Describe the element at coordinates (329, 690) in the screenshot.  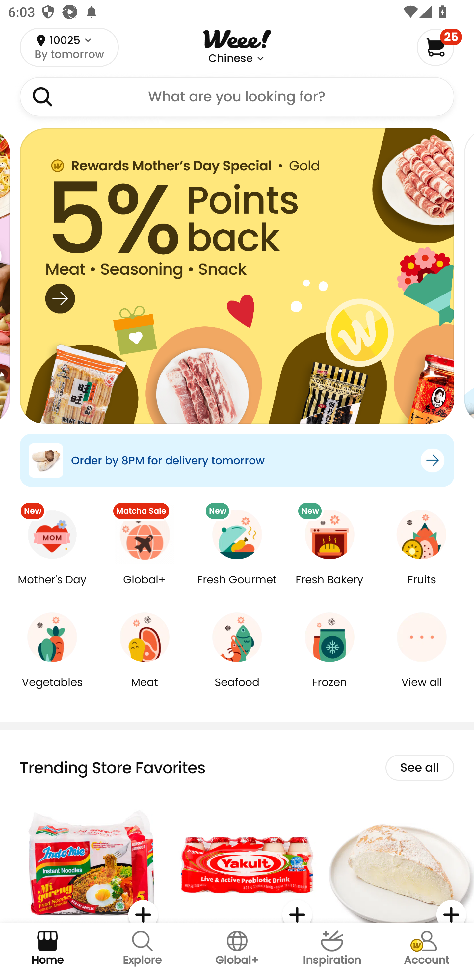
I see `Frozen` at that location.